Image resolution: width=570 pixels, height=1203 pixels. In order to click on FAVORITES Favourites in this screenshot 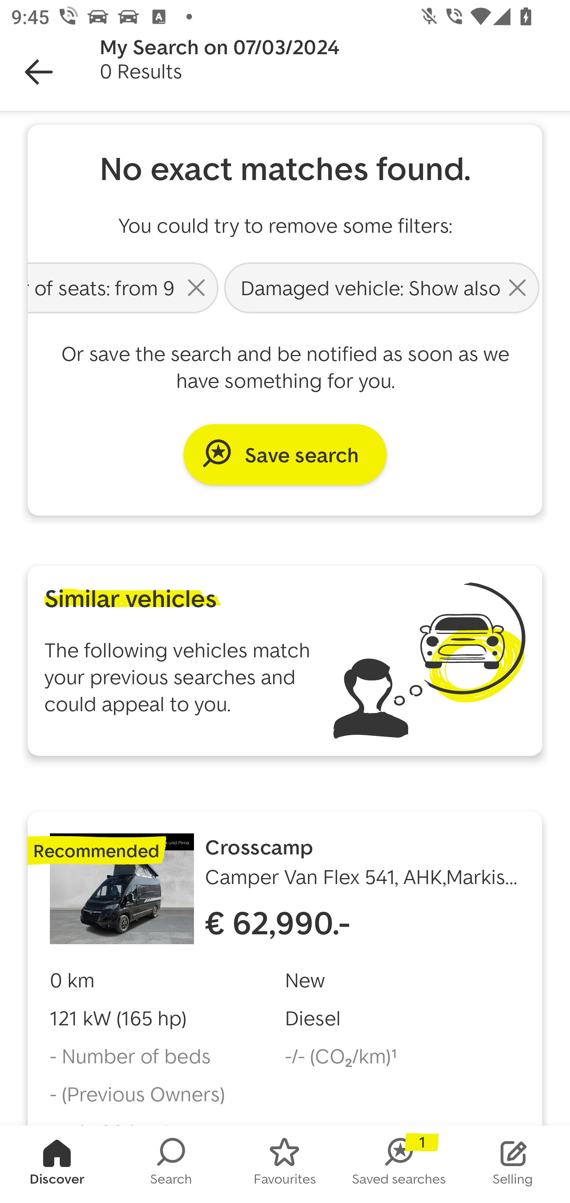, I will do `click(285, 1164)`.